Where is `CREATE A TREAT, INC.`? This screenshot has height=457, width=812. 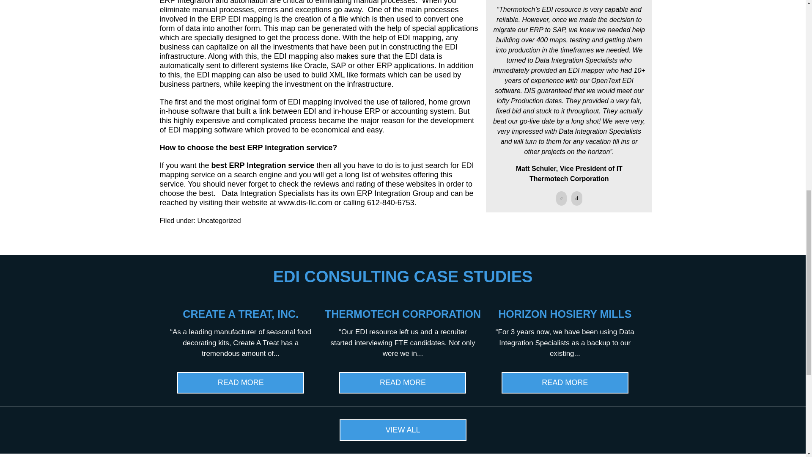
CREATE A TREAT, INC. is located at coordinates (241, 314).